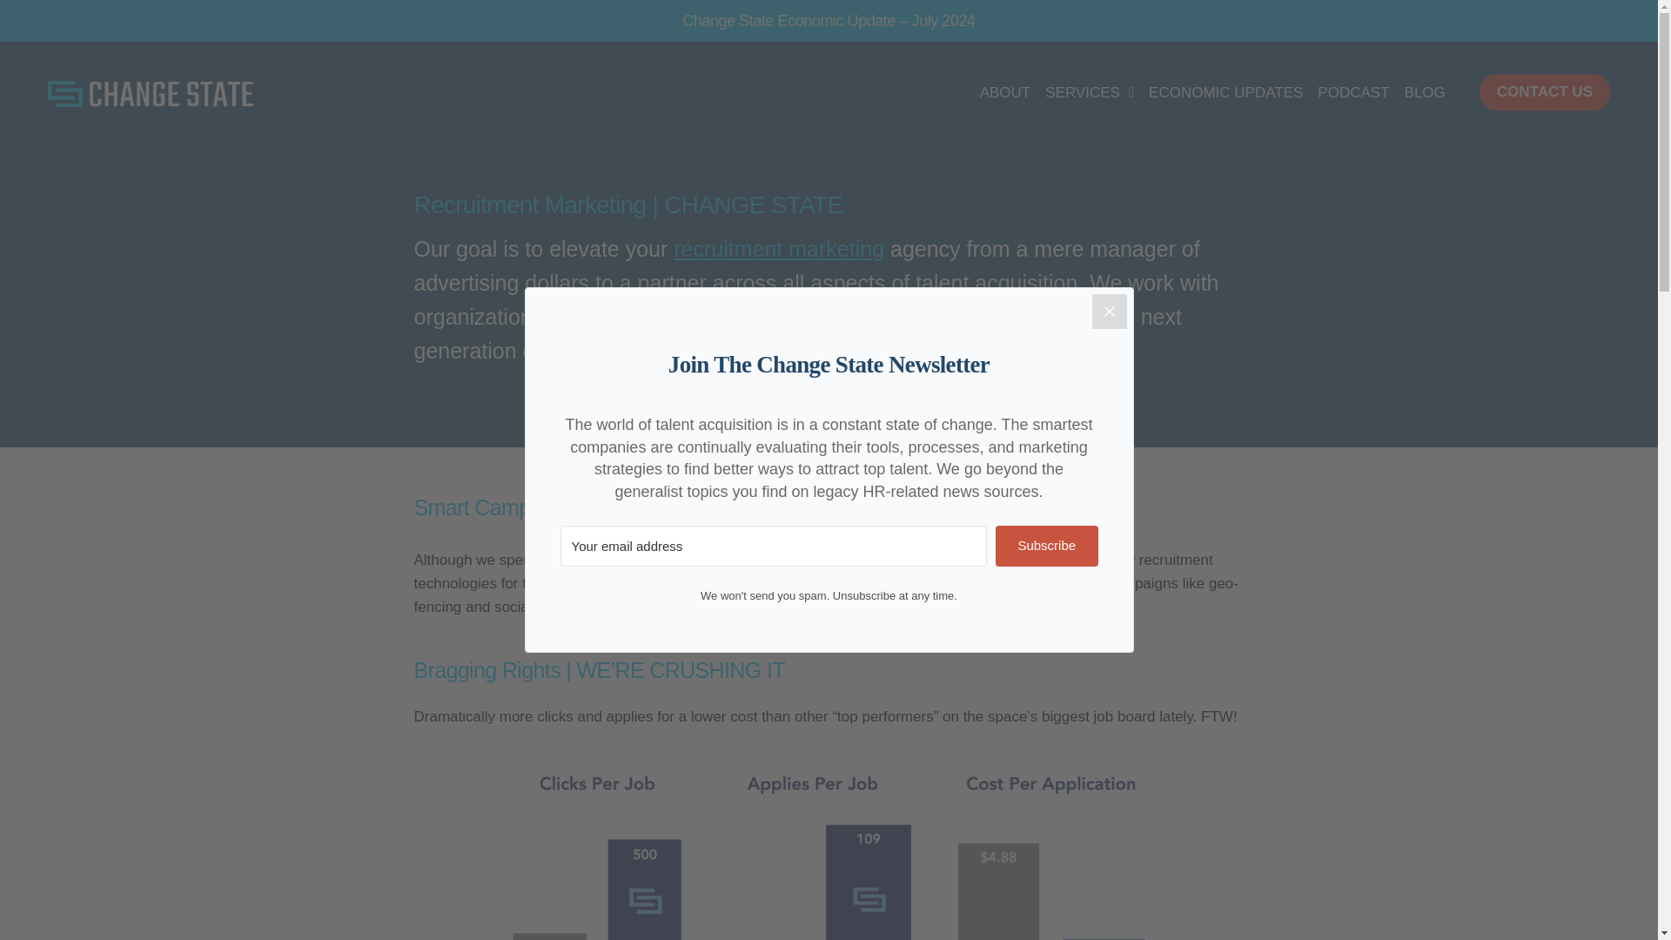  I want to click on ECONOMIC UPDATES, so click(1225, 92).